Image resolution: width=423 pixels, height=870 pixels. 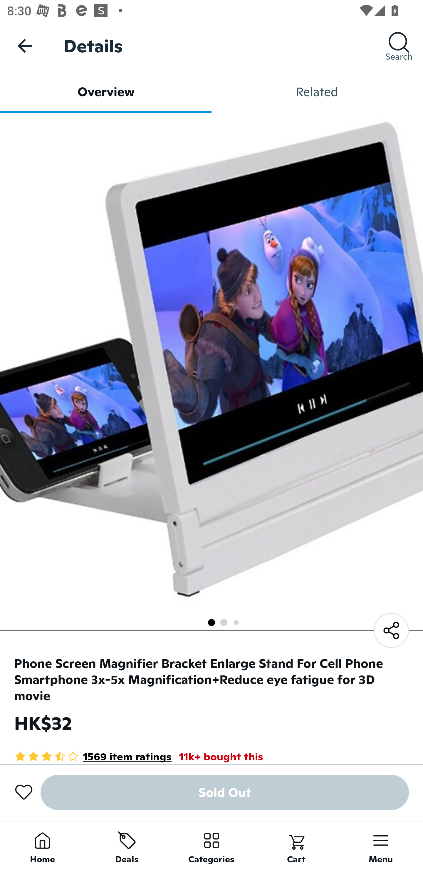 I want to click on Cart, so click(x=296, y=845).